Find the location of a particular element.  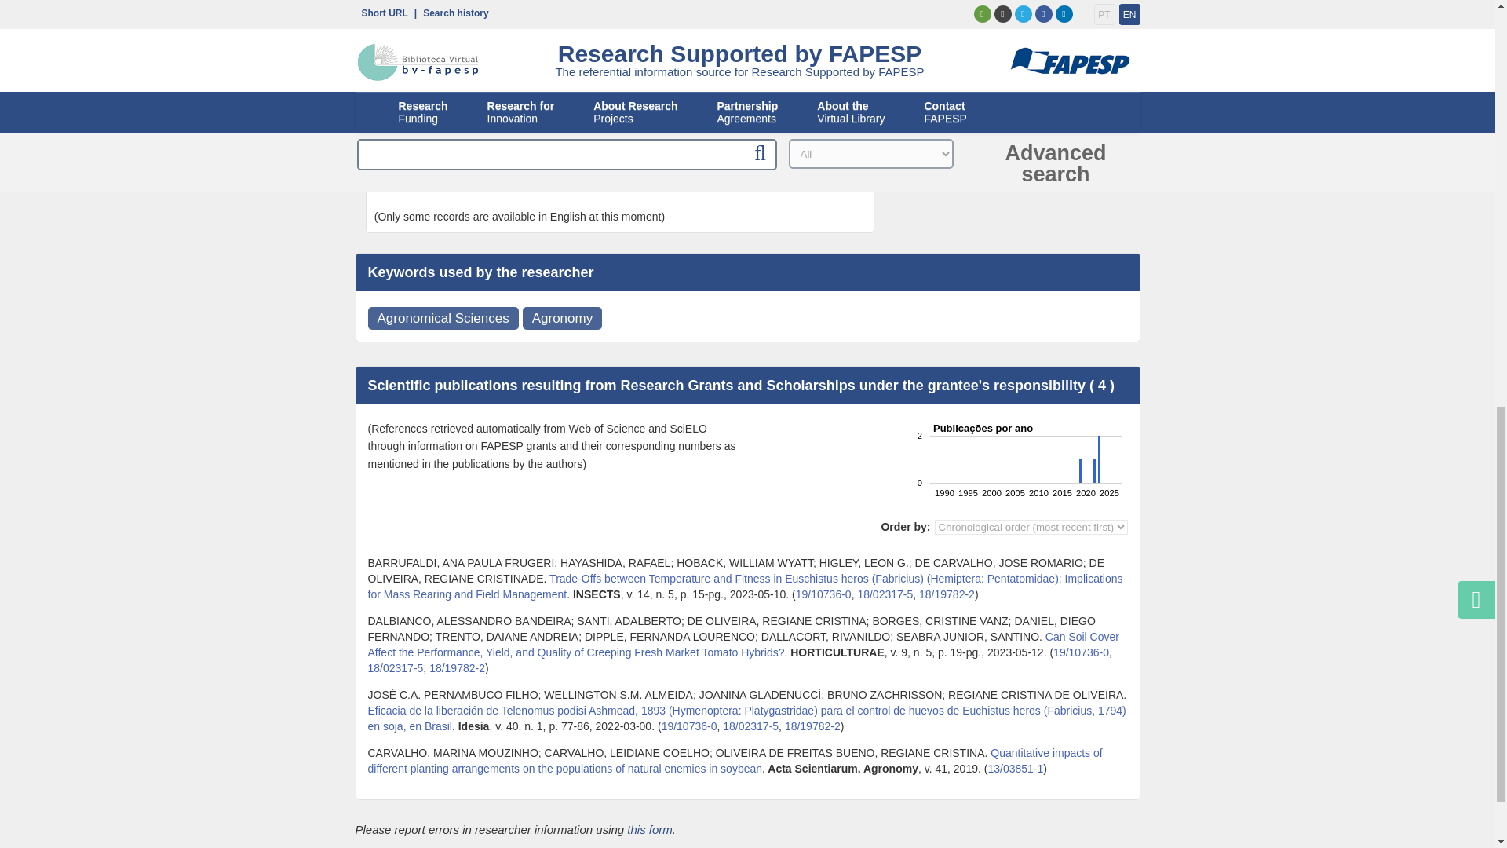

Number of FAPESP process is located at coordinates (947, 594).